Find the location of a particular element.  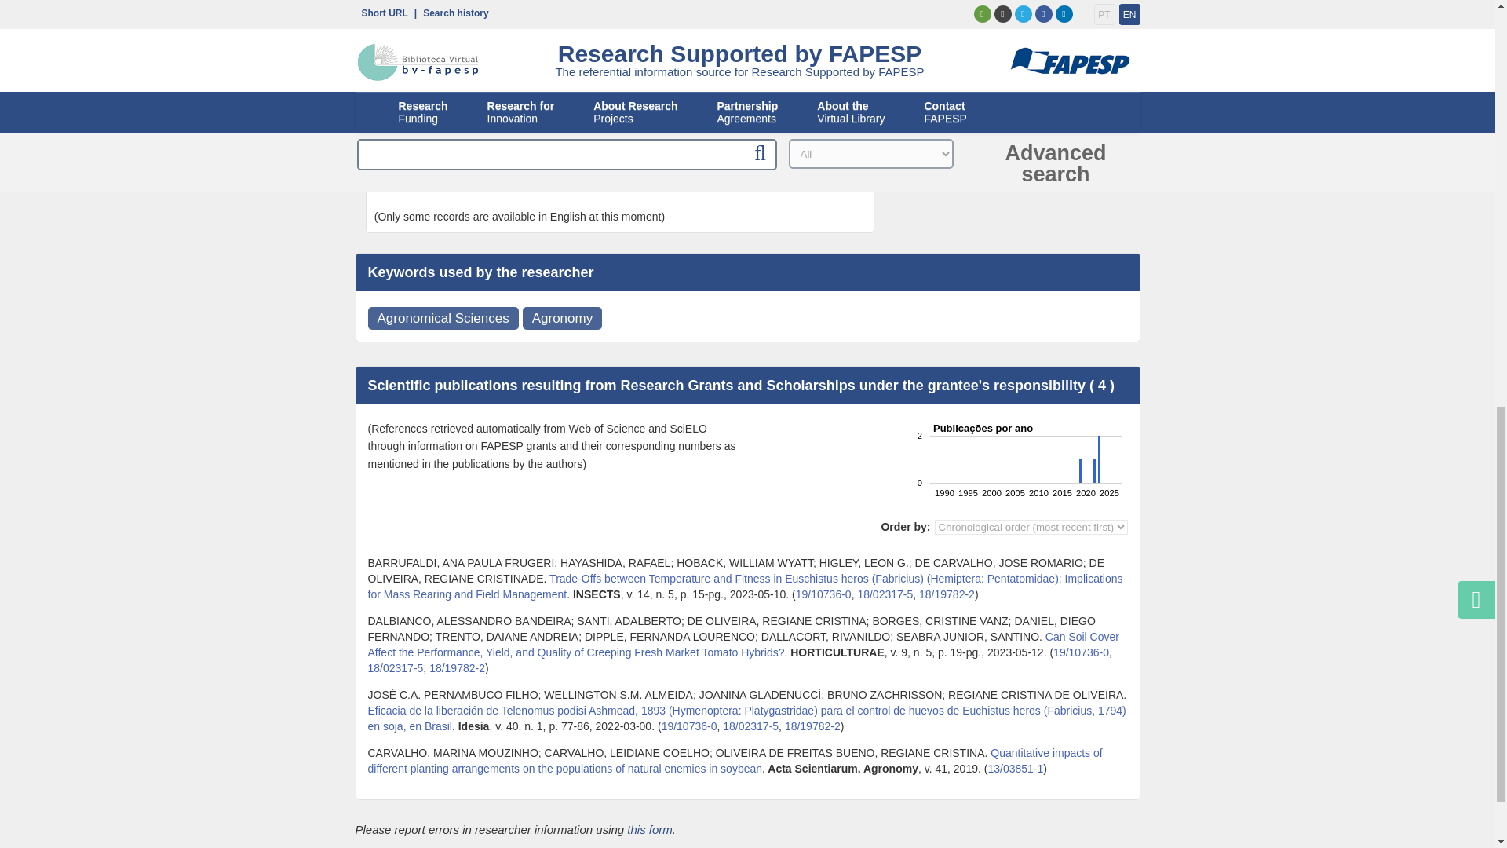

Number of FAPESP process is located at coordinates (947, 594).